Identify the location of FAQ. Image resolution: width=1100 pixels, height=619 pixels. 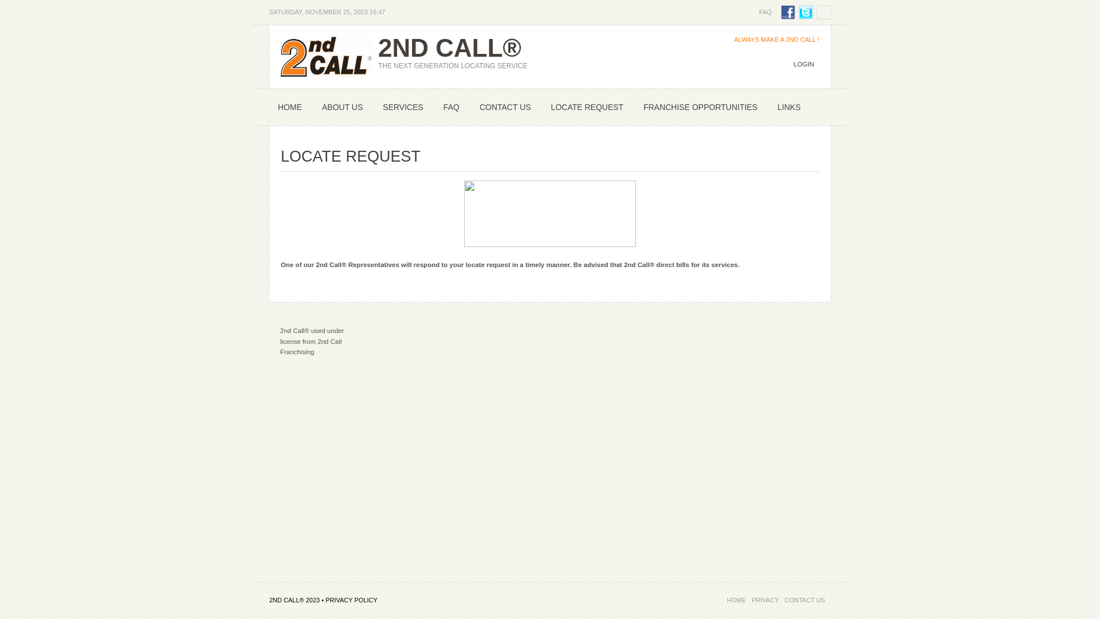
(451, 107).